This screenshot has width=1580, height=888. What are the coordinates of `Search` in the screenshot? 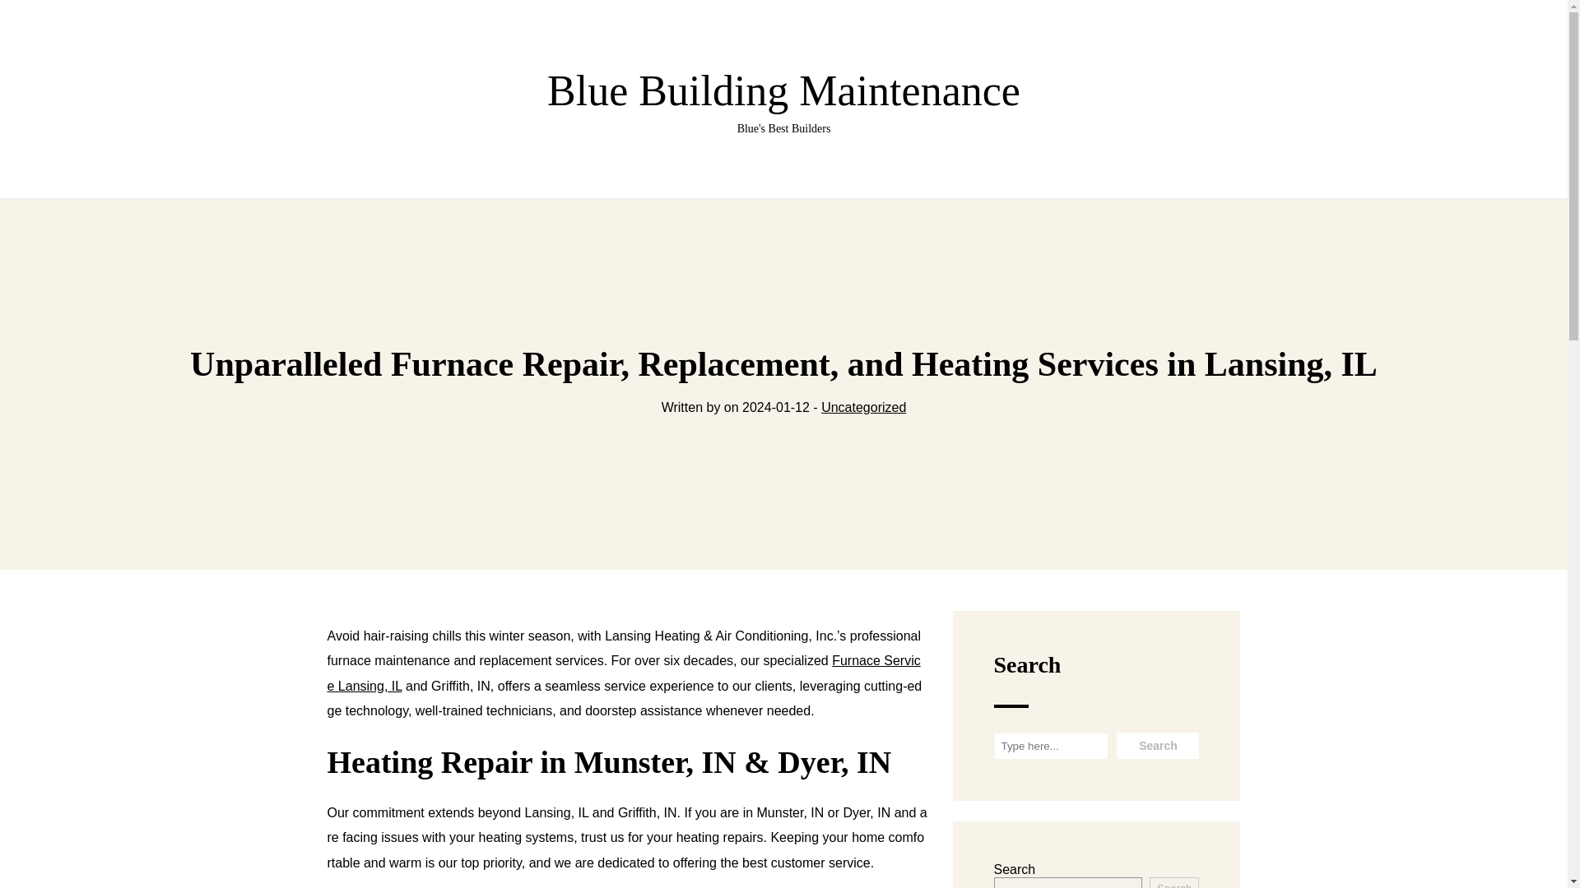 It's located at (624, 673).